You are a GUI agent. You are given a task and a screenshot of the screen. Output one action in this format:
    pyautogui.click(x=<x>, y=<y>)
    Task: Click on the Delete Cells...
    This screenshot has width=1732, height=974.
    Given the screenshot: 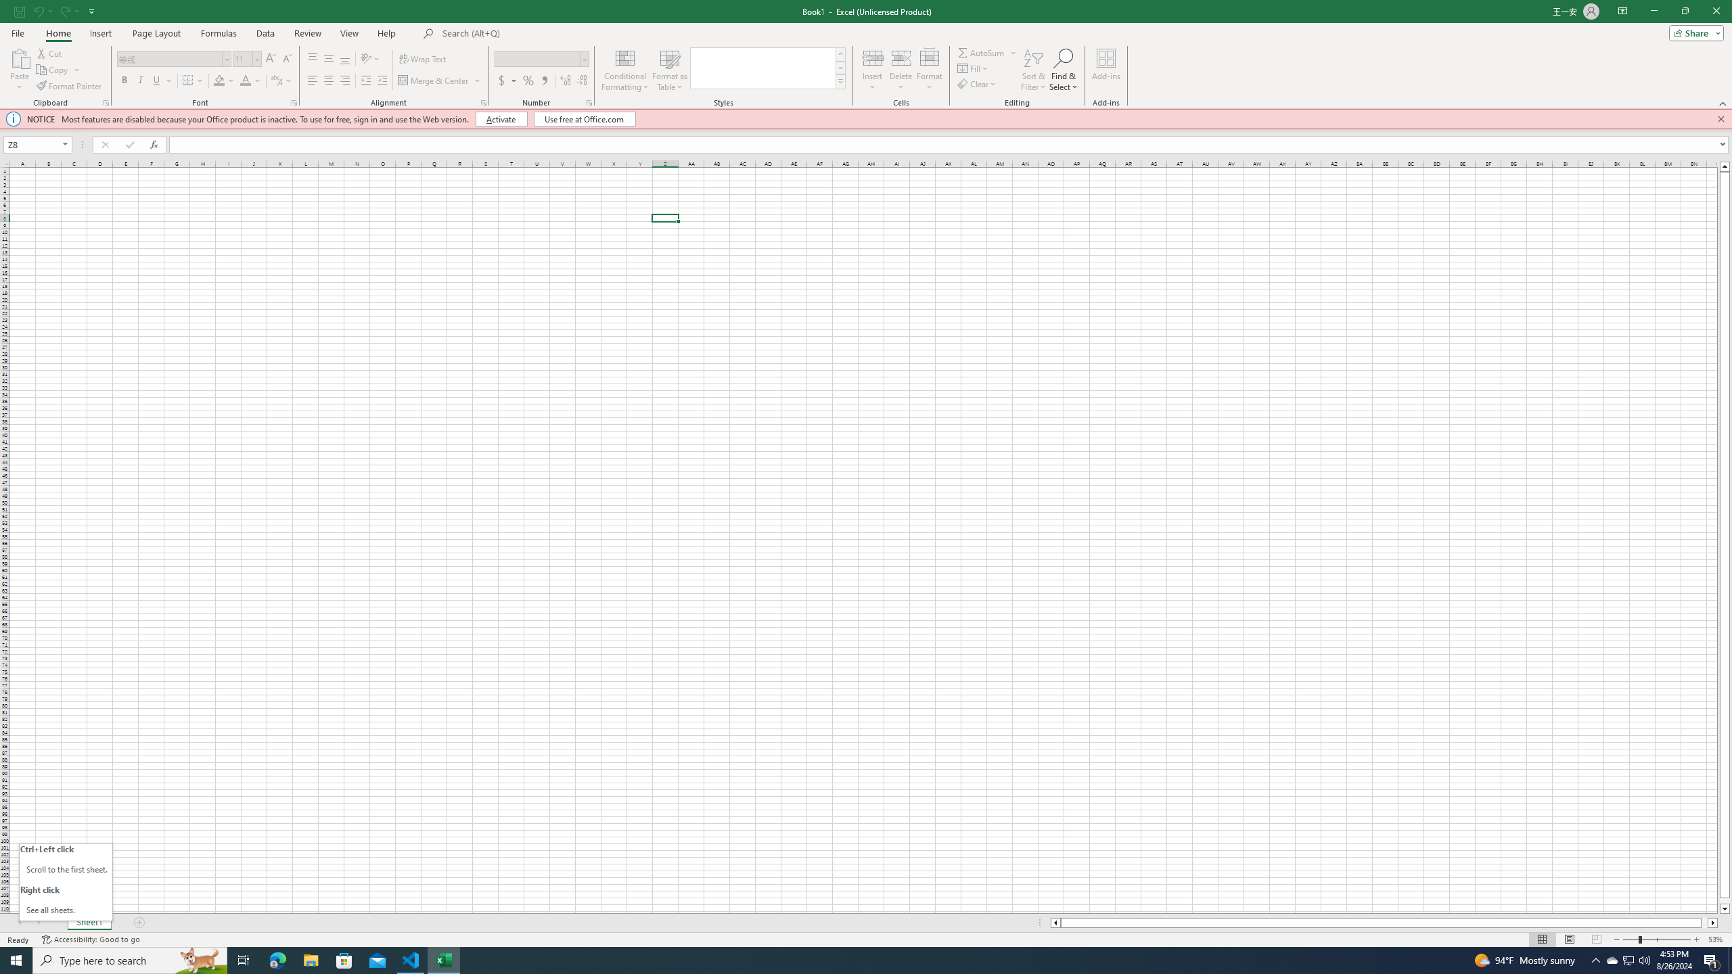 What is the action you would take?
    pyautogui.click(x=901, y=57)
    